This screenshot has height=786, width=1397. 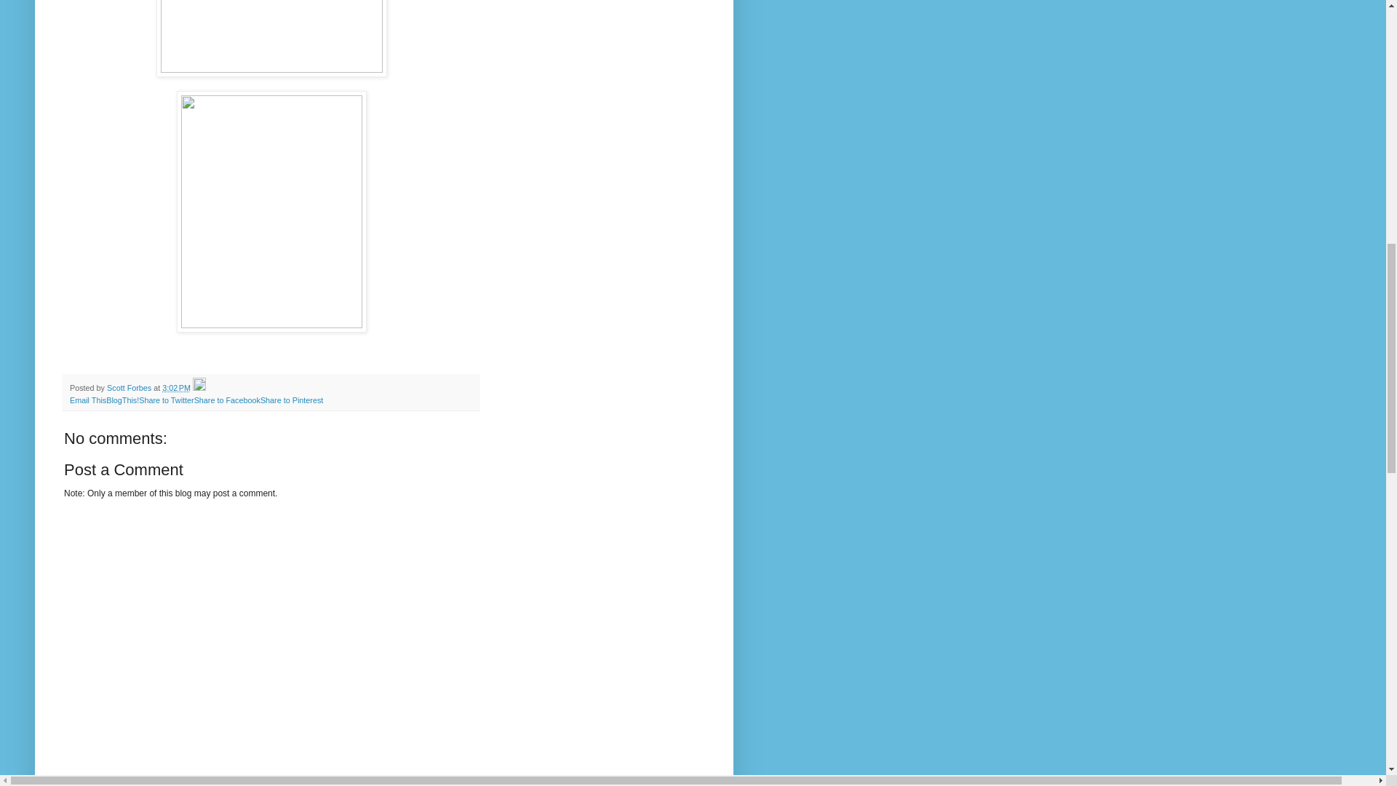 I want to click on Share to Facebook, so click(x=227, y=400).